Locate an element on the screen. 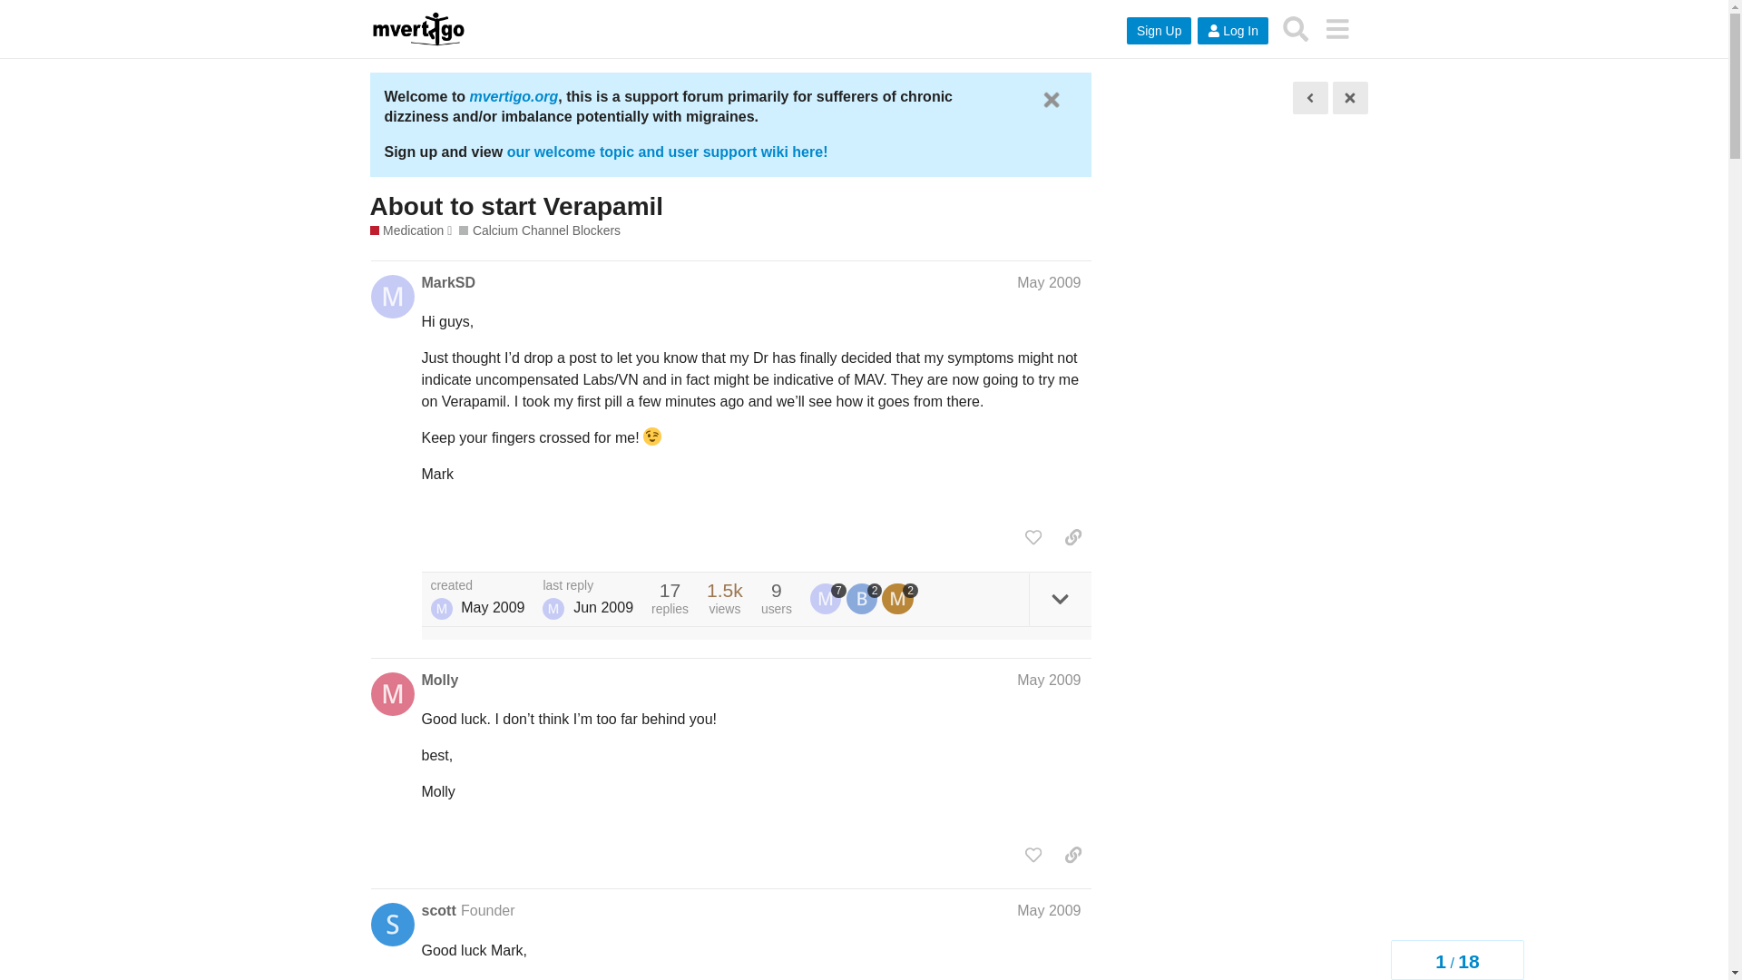 This screenshot has height=980, width=1742. Molly is located at coordinates (439, 681).